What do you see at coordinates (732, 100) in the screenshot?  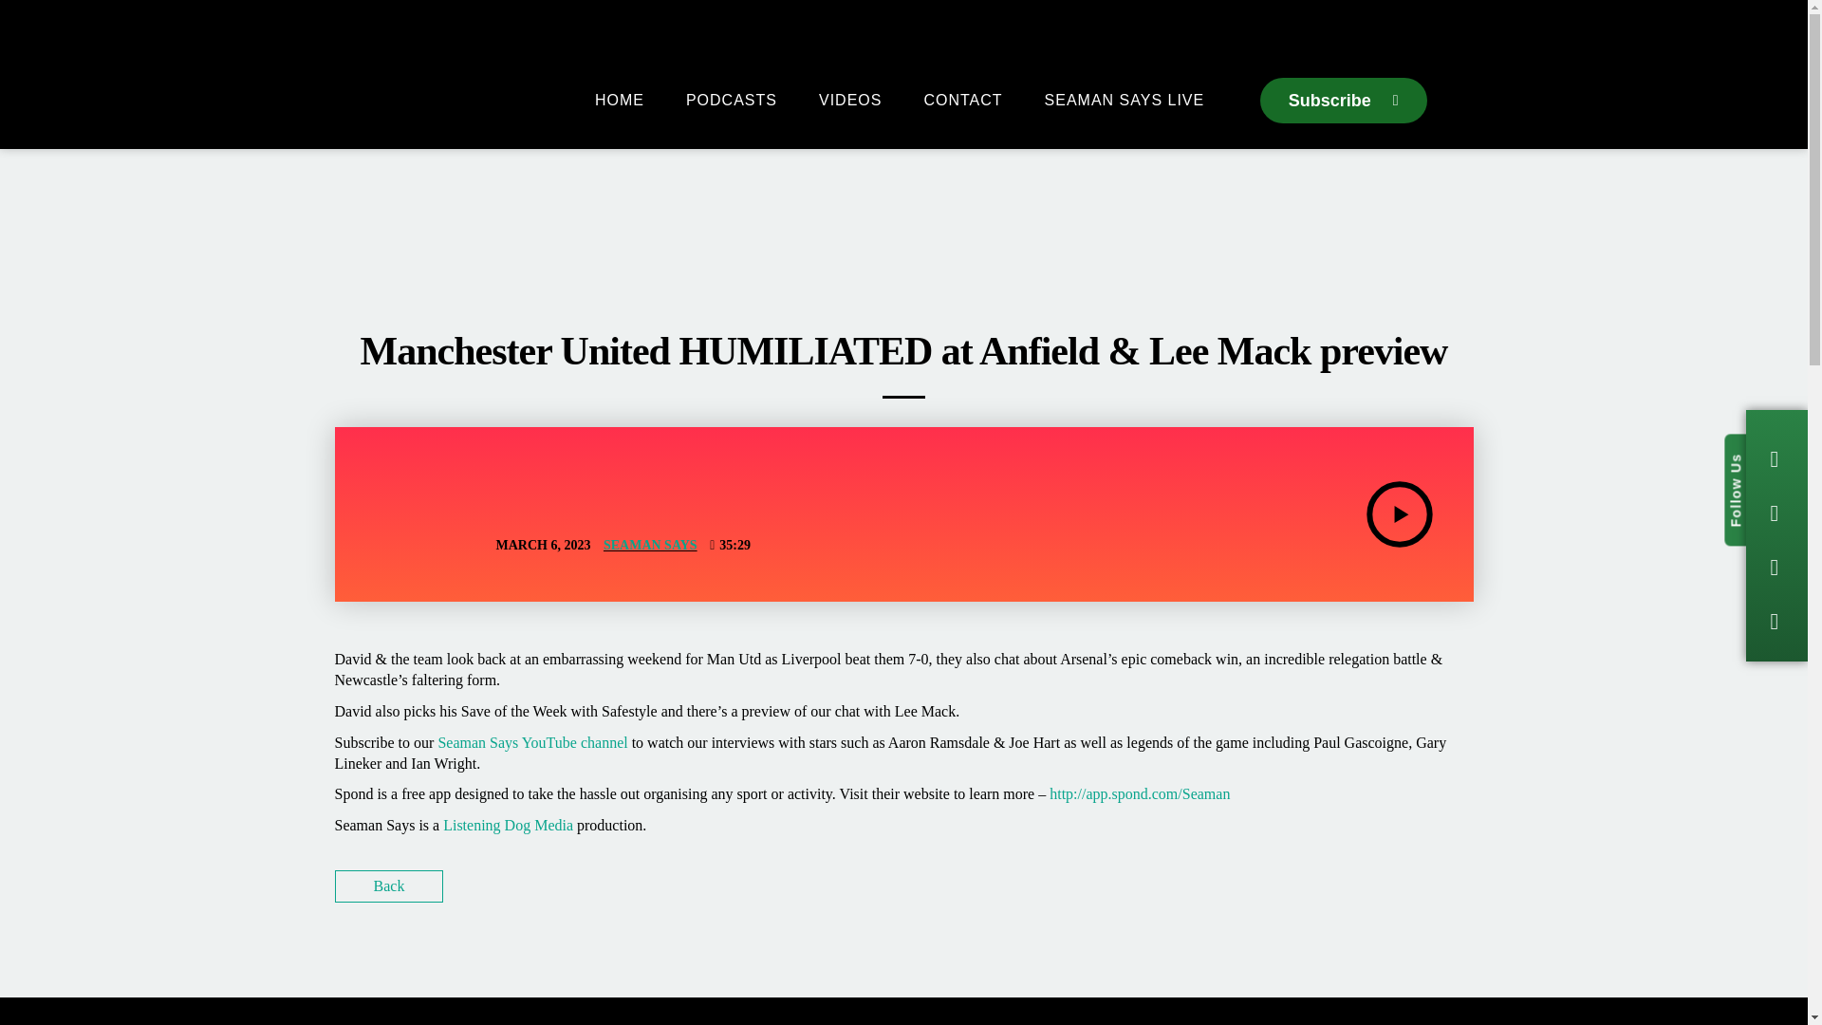 I see `PODCASTS` at bounding box center [732, 100].